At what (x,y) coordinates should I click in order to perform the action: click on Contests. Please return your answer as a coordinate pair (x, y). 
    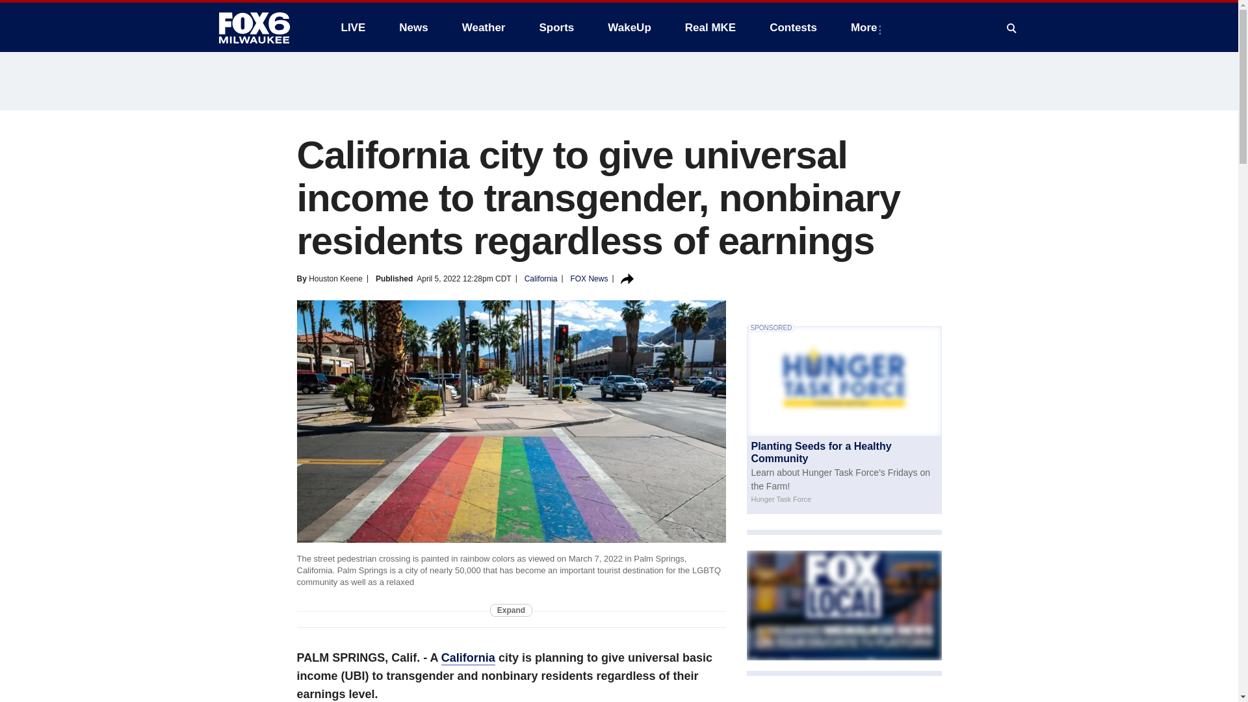
    Looking at the image, I should click on (793, 27).